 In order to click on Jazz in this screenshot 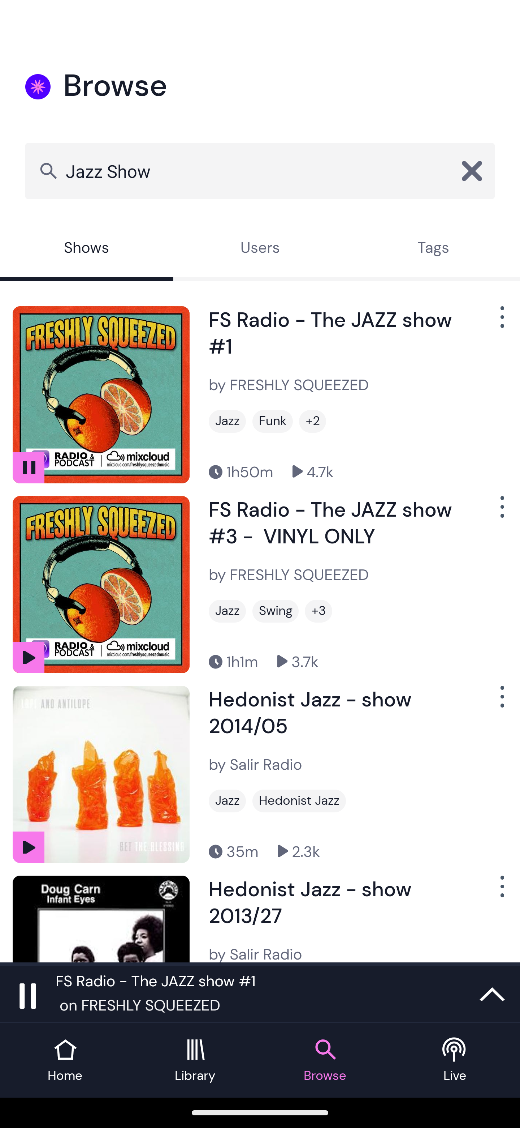, I will do `click(227, 421)`.